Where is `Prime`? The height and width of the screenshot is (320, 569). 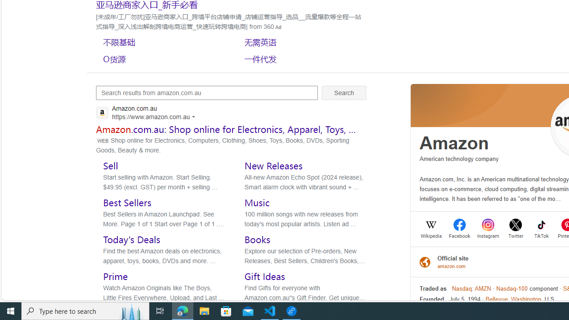 Prime is located at coordinates (116, 276).